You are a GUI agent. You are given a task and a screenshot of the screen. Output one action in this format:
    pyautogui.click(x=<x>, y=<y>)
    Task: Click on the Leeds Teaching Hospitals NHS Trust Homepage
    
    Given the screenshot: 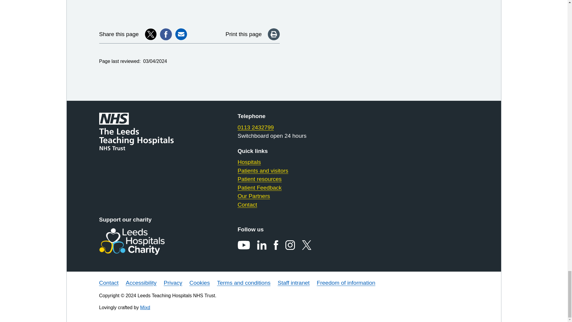 What is the action you would take?
    pyautogui.click(x=141, y=132)
    